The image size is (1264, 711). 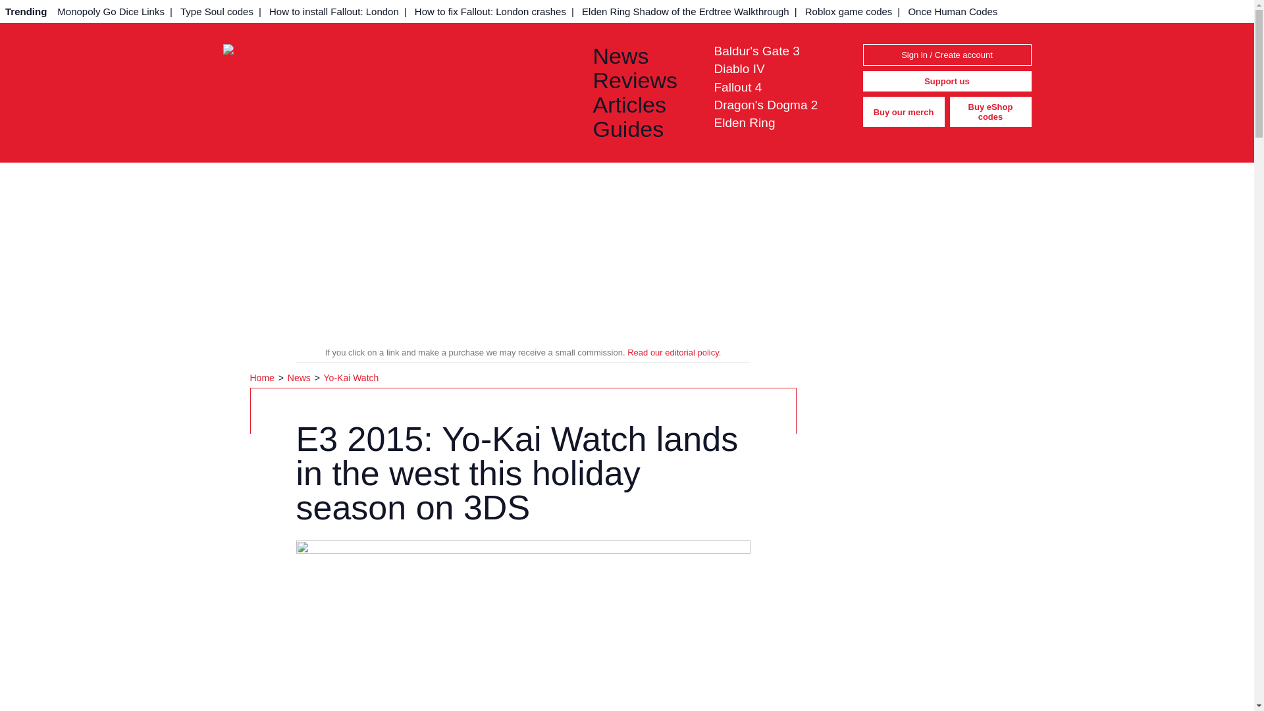 I want to click on How to fix Fallout: London crashes, so click(x=490, y=11).